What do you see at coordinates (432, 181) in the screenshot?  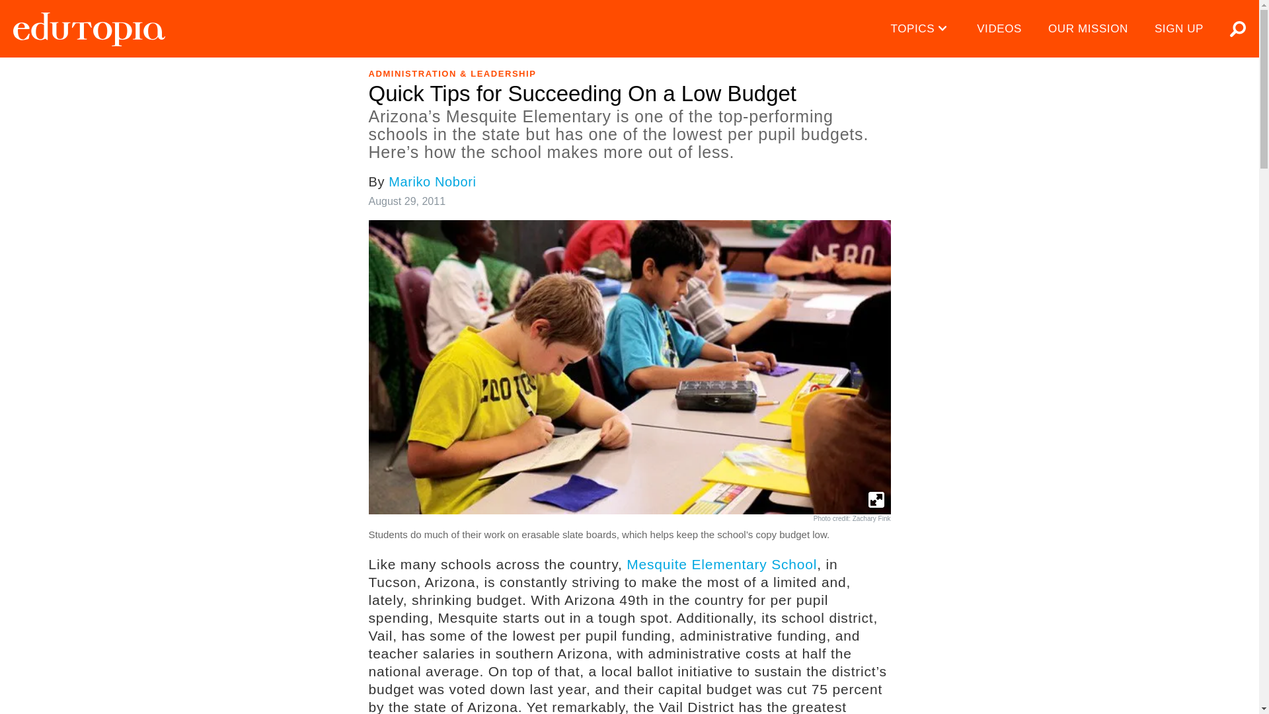 I see `Mariko Nobori` at bounding box center [432, 181].